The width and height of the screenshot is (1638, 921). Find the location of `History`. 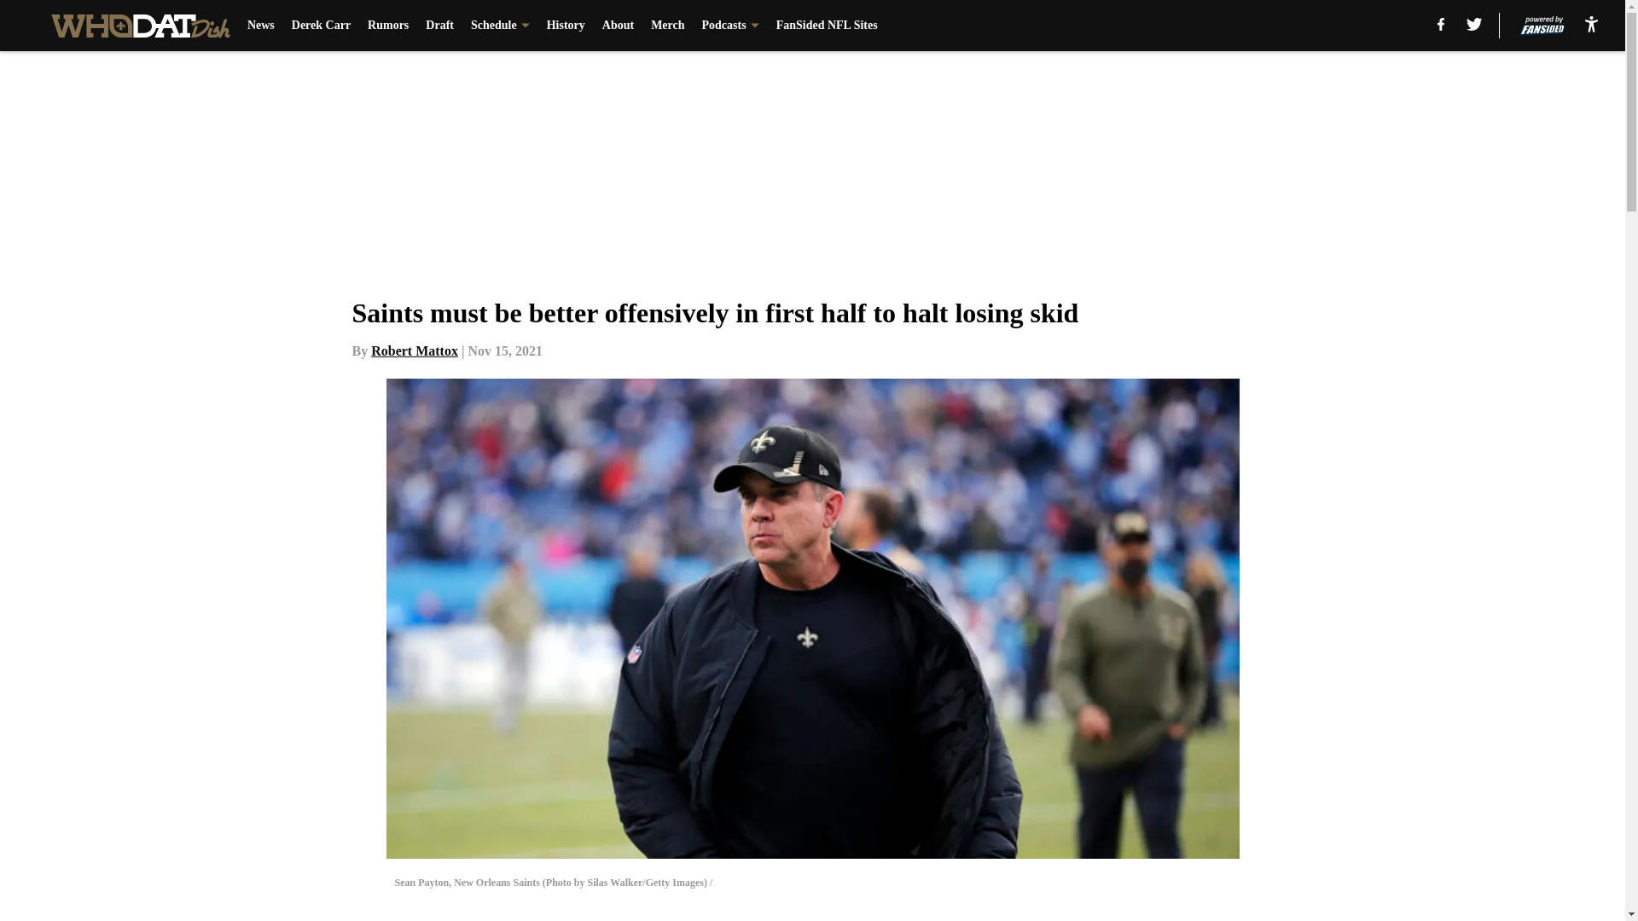

History is located at coordinates (566, 26).